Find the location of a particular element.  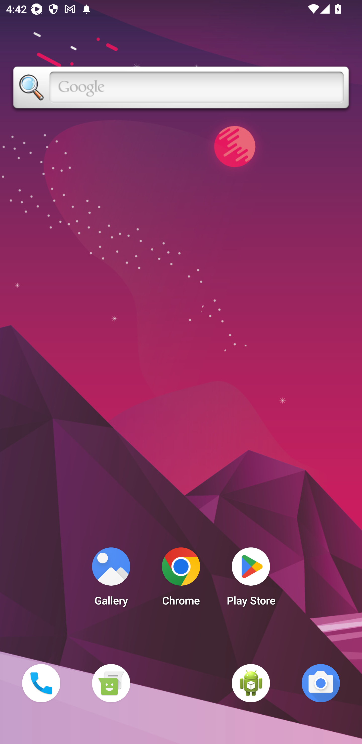

Chrome is located at coordinates (181, 579).